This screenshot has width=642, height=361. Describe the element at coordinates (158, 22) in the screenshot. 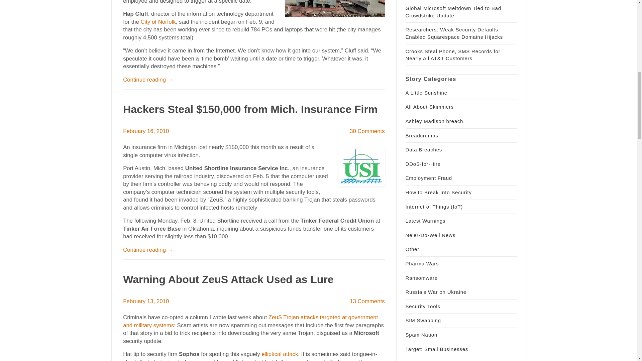

I see `City of Norfolk` at that location.